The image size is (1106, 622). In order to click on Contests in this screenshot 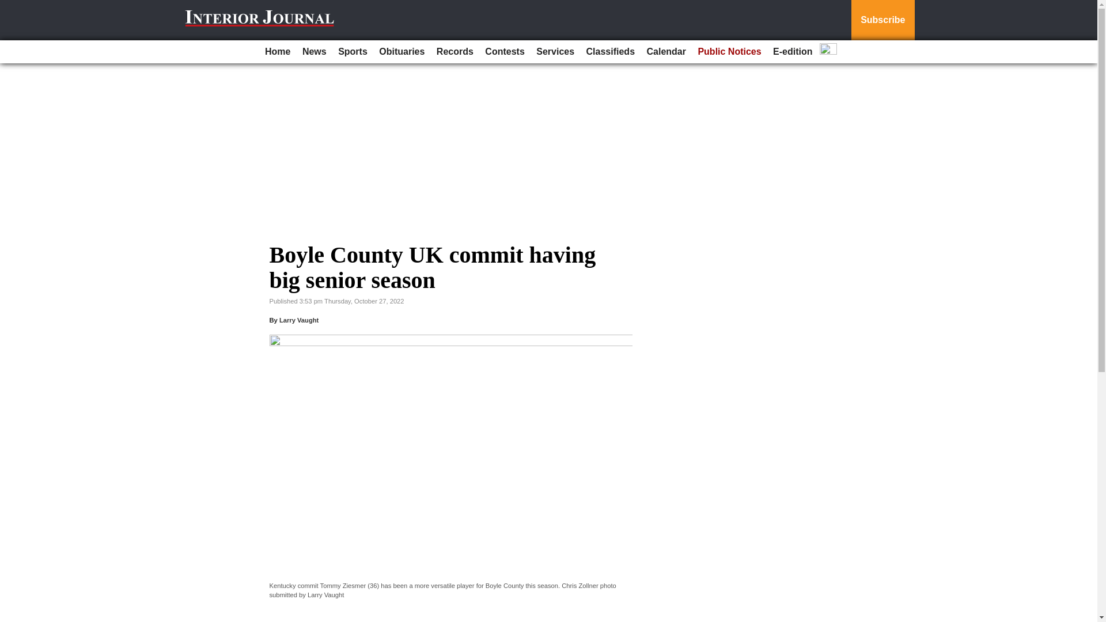, I will do `click(504, 52)`.